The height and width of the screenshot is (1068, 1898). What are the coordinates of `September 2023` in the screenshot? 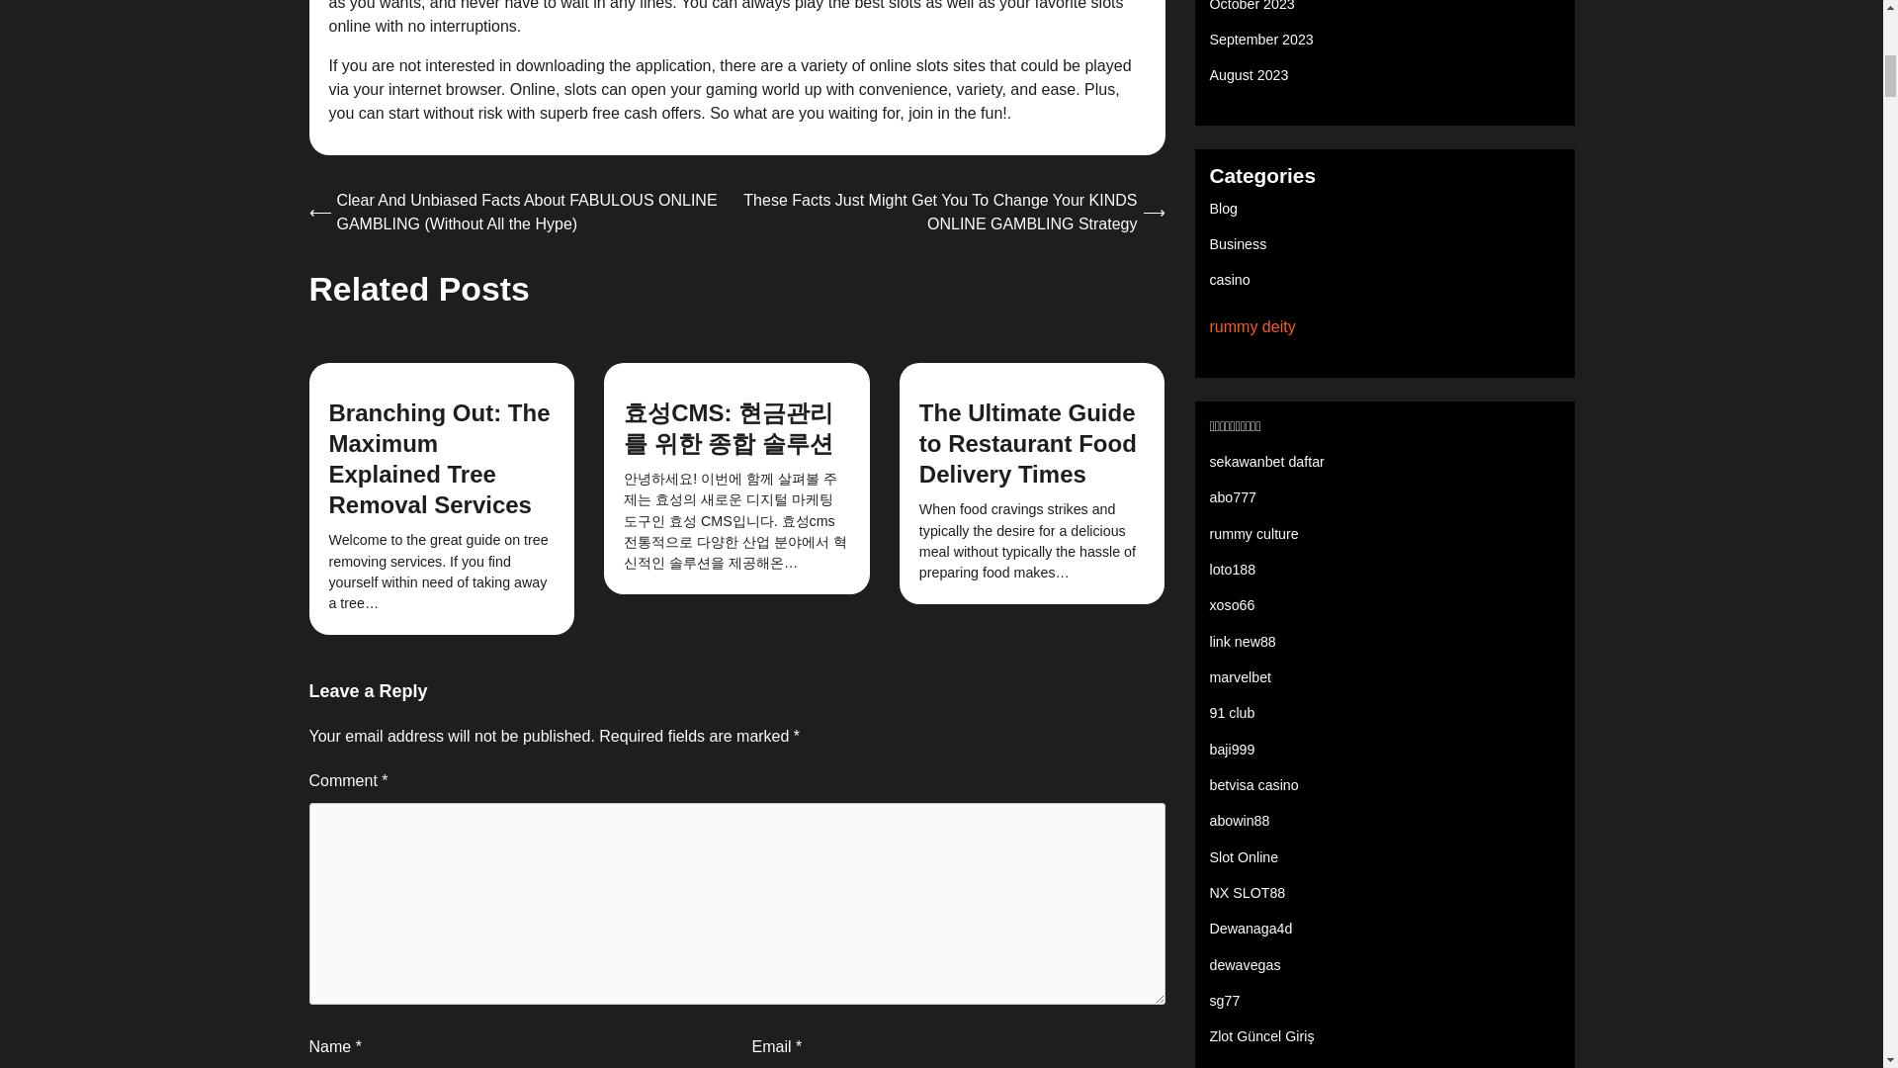 It's located at (1261, 40).